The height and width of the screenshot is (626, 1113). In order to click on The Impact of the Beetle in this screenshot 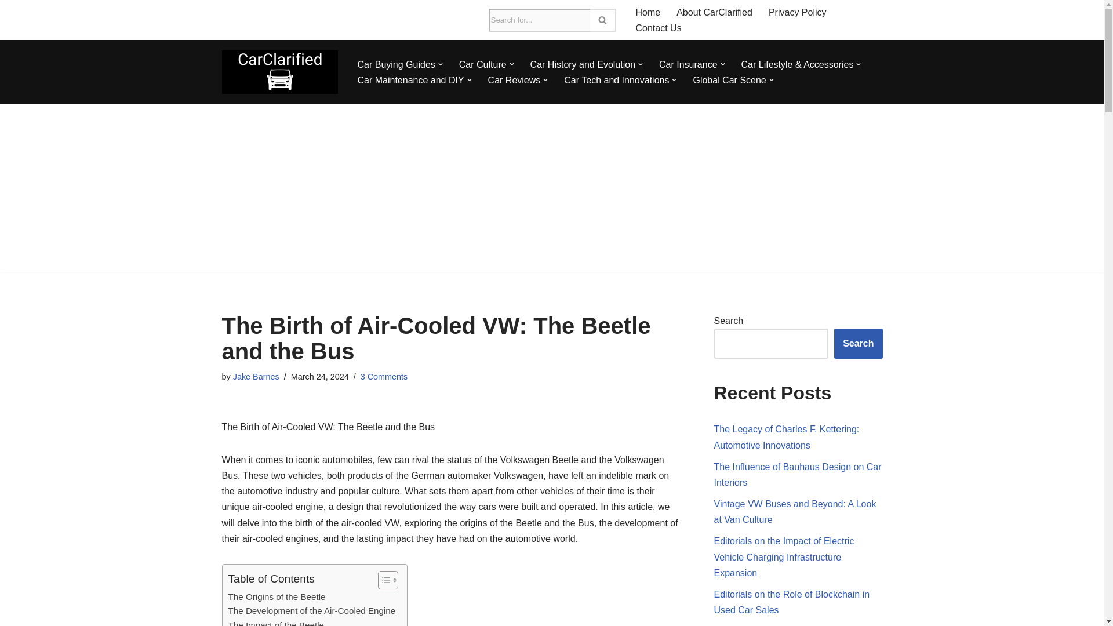, I will do `click(276, 623)`.